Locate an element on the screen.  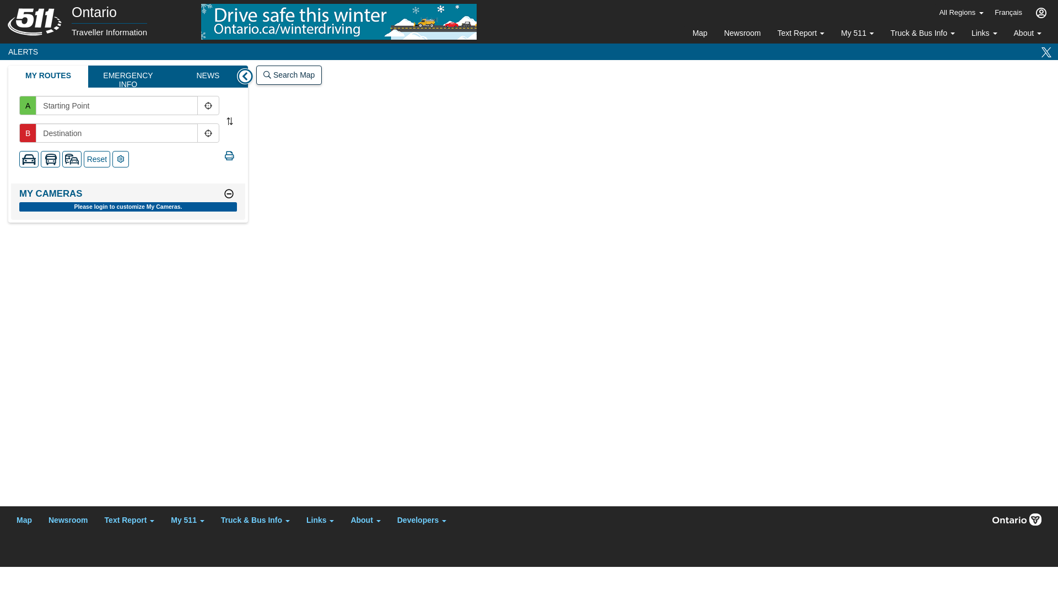
Toggle is located at coordinates (229, 194).